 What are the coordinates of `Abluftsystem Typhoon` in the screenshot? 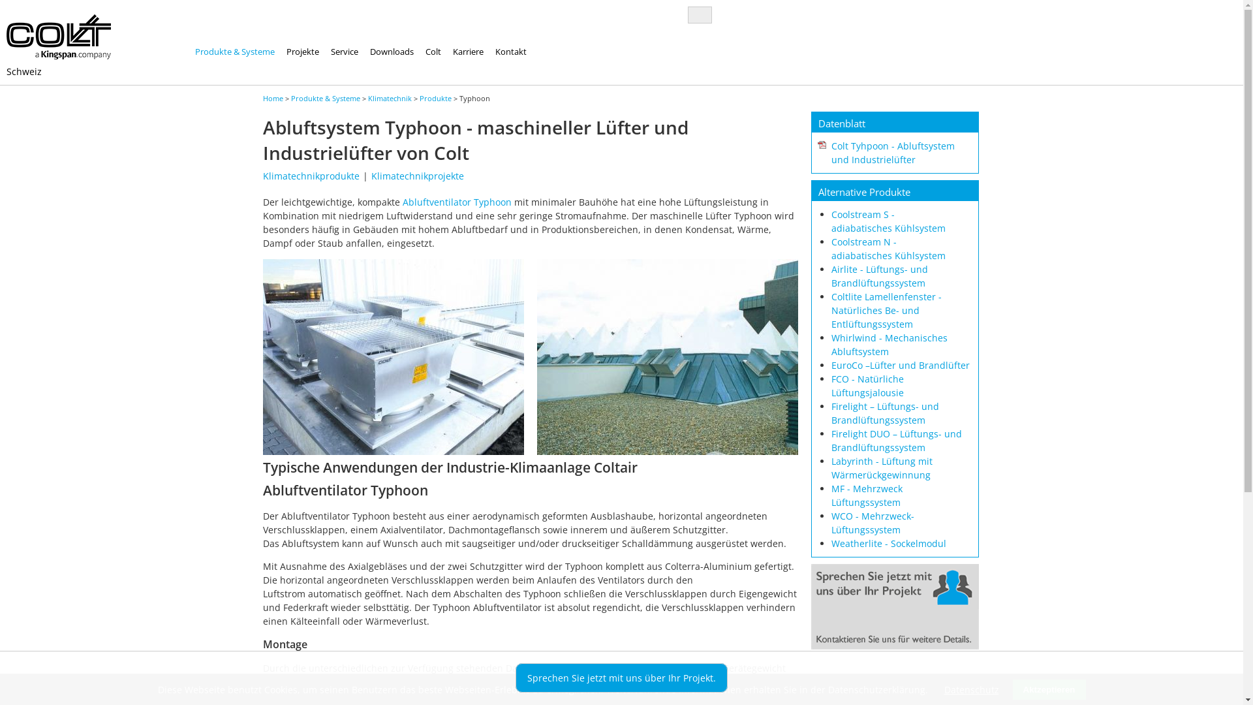 It's located at (393, 357).